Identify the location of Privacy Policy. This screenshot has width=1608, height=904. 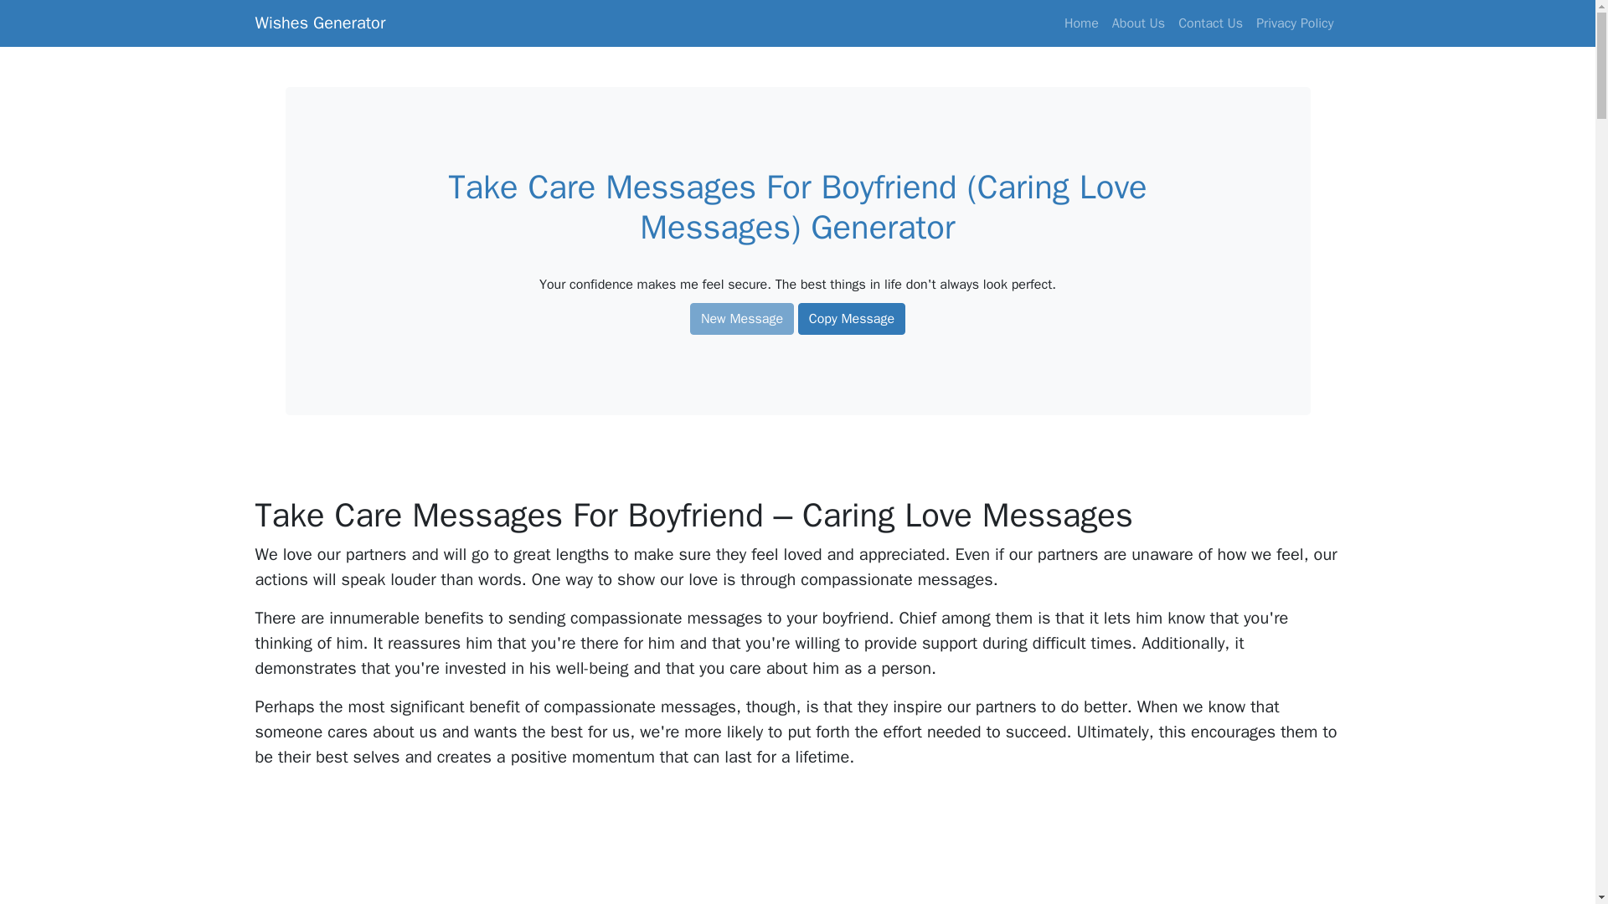
(1294, 23).